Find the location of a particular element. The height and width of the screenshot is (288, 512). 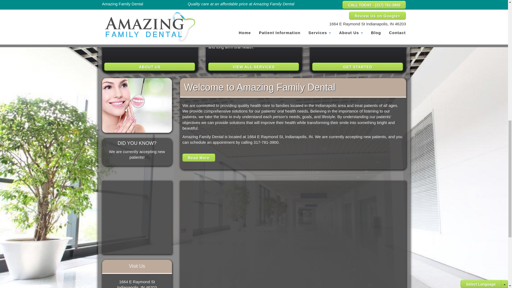

Emergency Dentist Near Me is located at coordinates (233, 1).